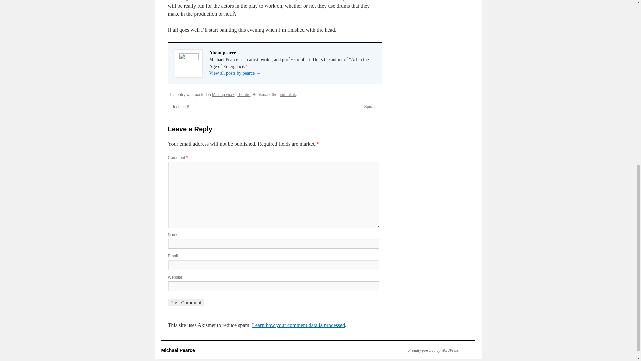 This screenshot has height=361, width=641. What do you see at coordinates (178, 350) in the screenshot?
I see `Michael Pearce` at bounding box center [178, 350].